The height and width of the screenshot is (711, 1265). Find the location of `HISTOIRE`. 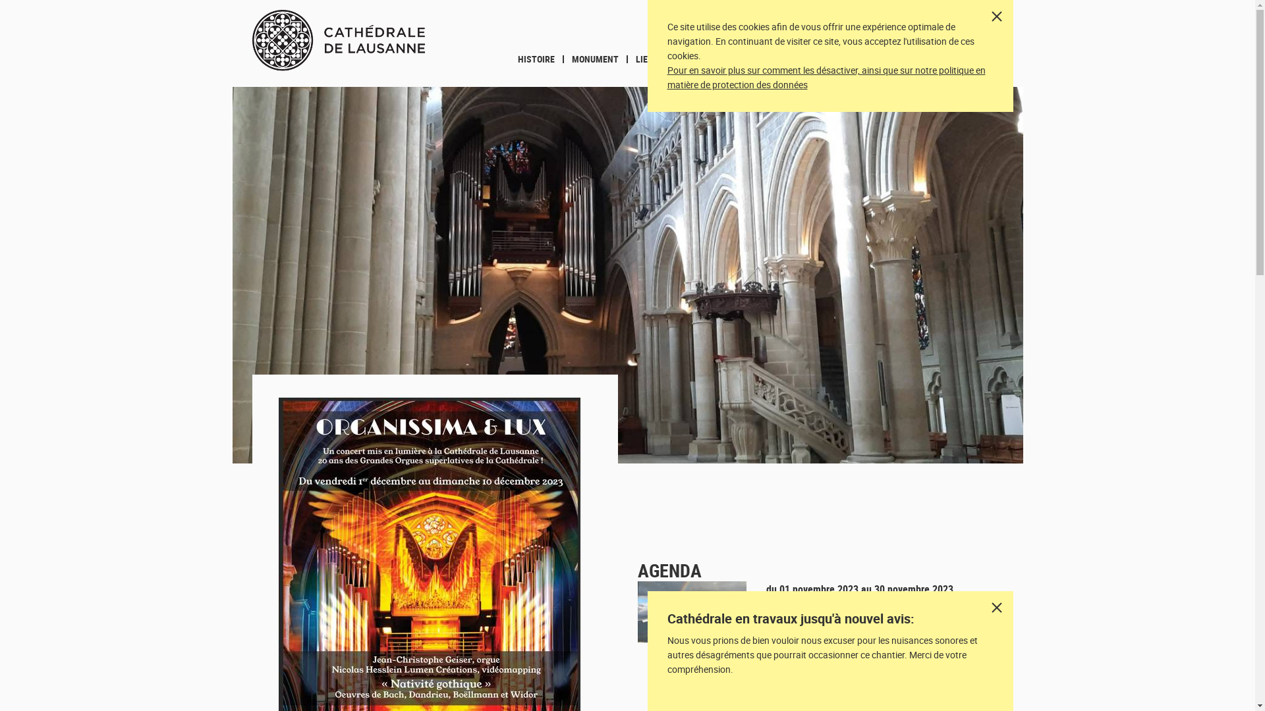

HISTOIRE is located at coordinates (536, 59).